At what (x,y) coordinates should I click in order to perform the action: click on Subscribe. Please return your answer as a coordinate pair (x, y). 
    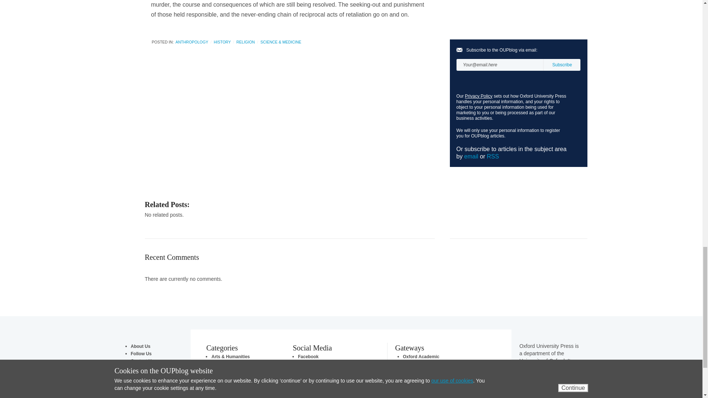
    Looking at the image, I should click on (562, 65).